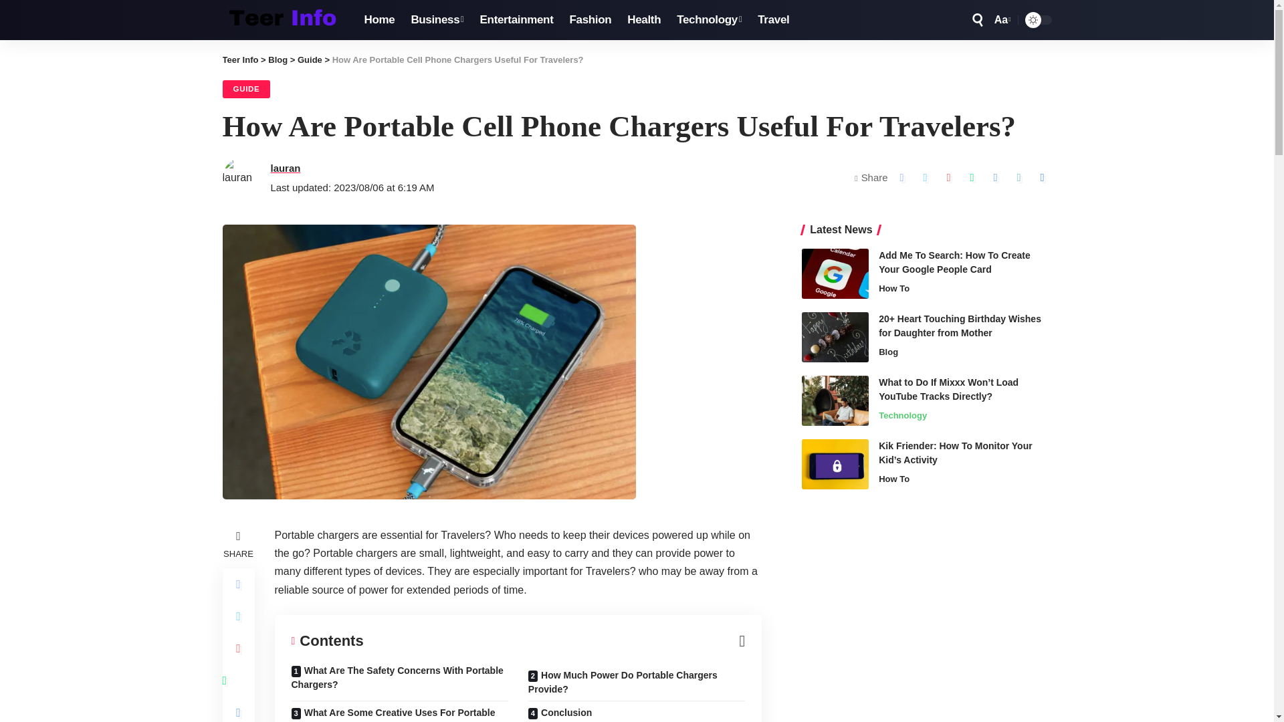 This screenshot has width=1284, height=722. I want to click on Home, so click(379, 20).